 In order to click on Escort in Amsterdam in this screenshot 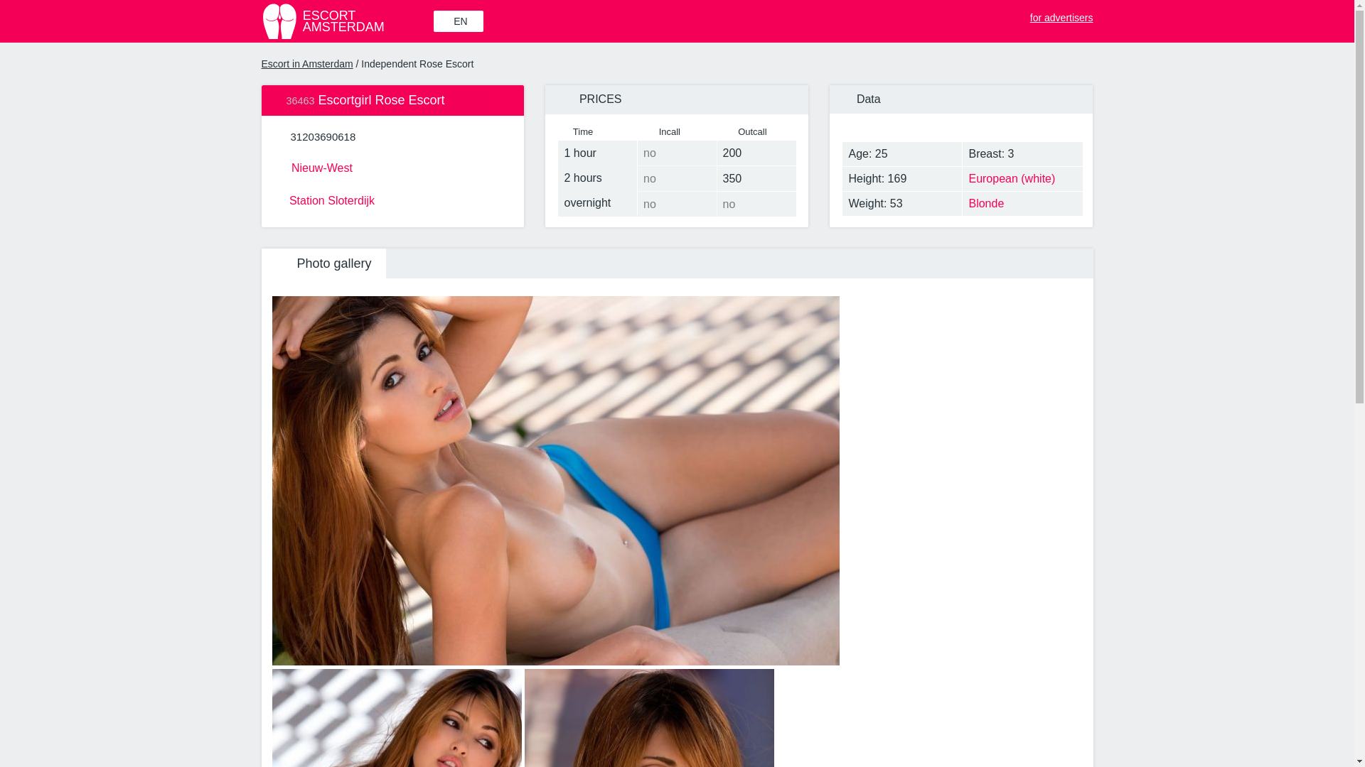, I will do `click(324, 263)`.